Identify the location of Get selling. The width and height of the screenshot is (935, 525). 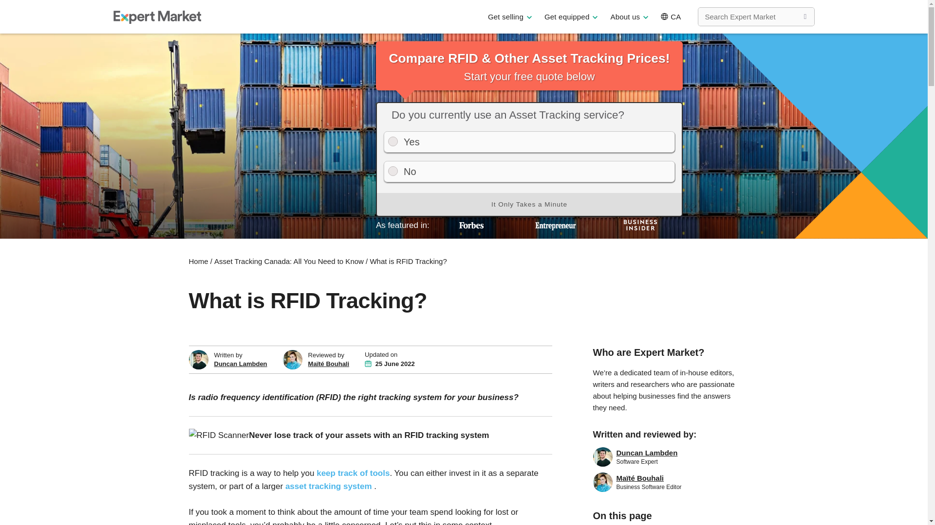
(510, 17).